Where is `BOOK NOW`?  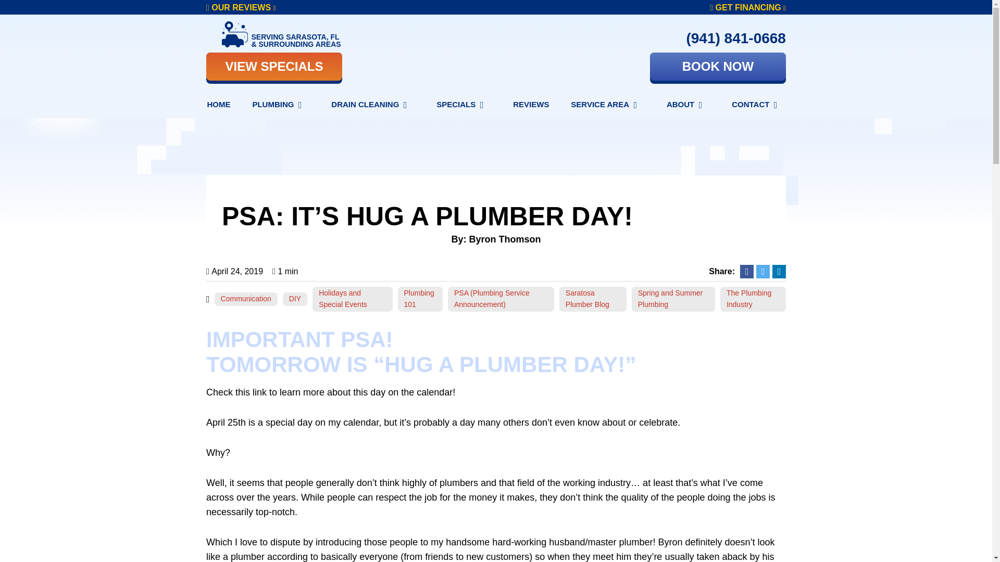 BOOK NOW is located at coordinates (718, 67).